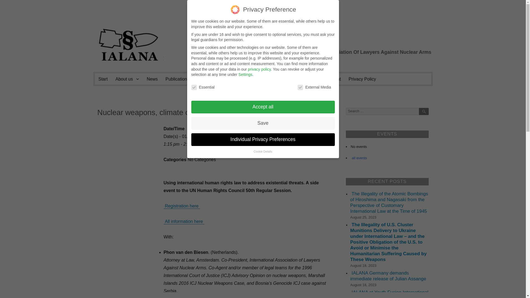  What do you see at coordinates (127, 79) in the screenshot?
I see `About us` at bounding box center [127, 79].